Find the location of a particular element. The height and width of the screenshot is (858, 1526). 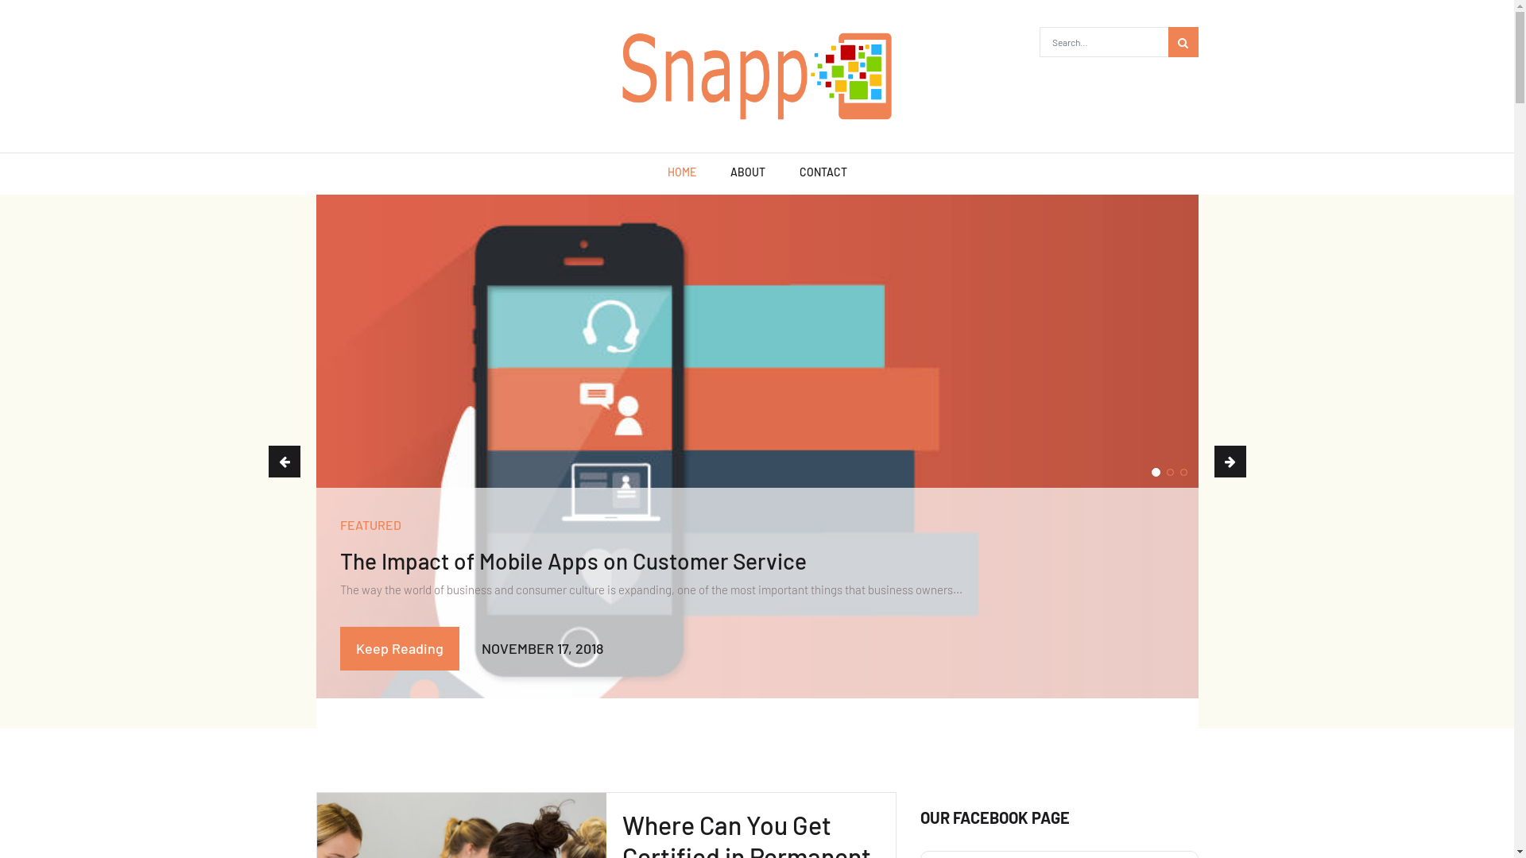

The Impact of Mobile Apps on Customer Service is located at coordinates (574, 561).